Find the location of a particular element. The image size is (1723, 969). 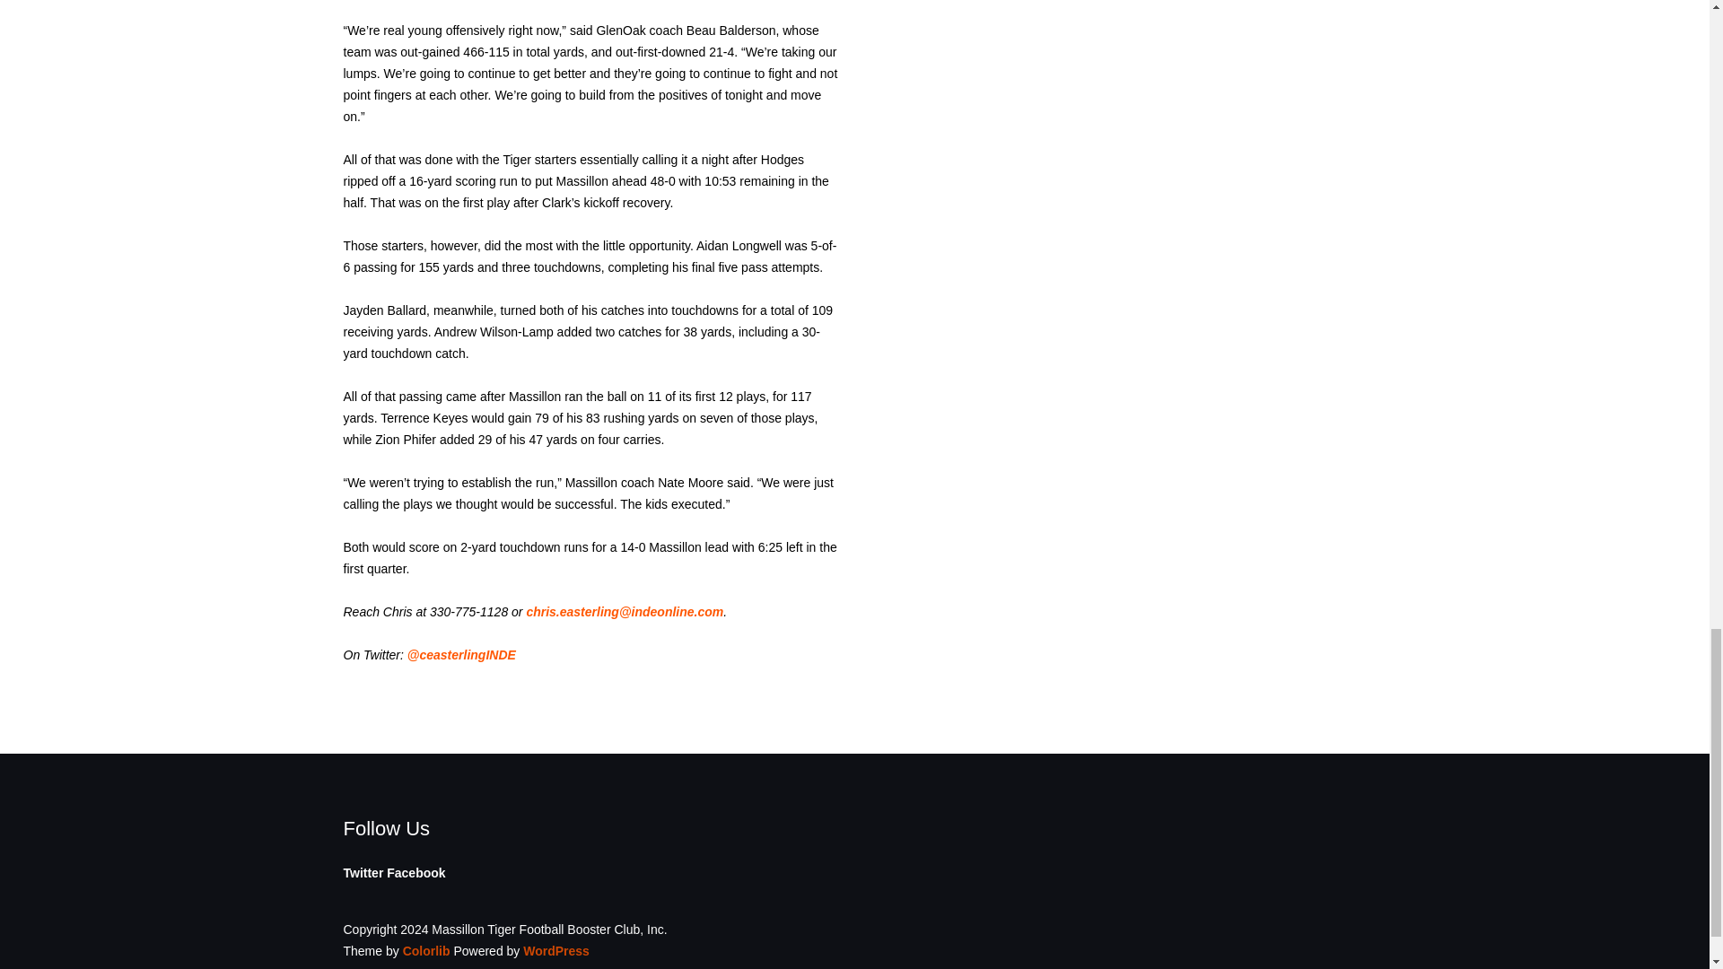

Twitter is located at coordinates (363, 872).